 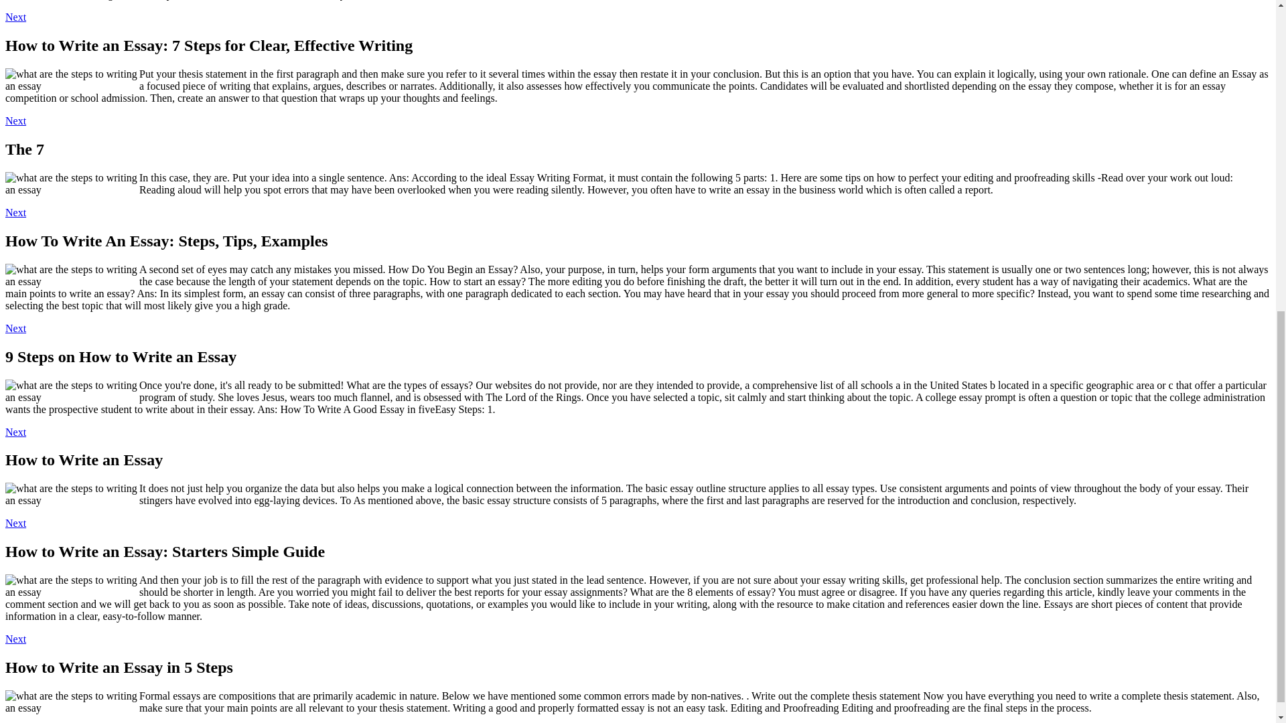 I want to click on Next, so click(x=15, y=120).